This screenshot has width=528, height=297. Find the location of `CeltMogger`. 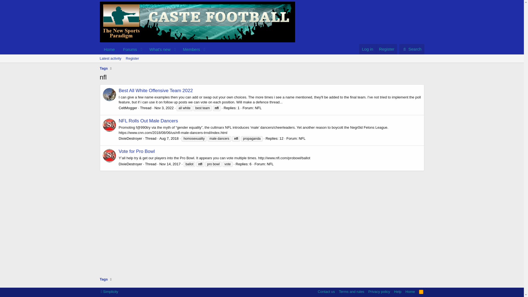

CeltMogger is located at coordinates (156, 90).